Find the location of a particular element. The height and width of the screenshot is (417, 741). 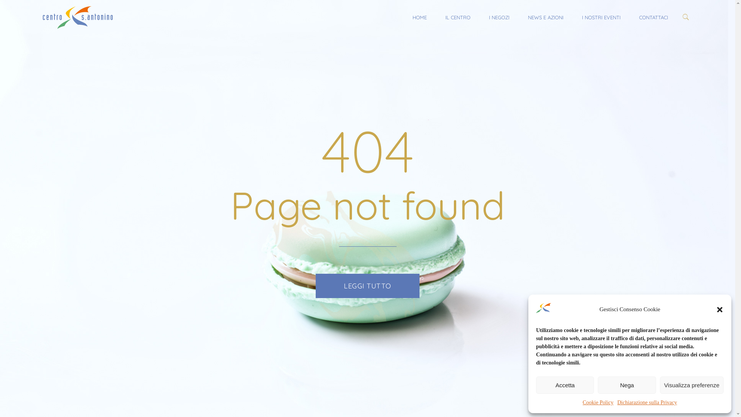

IL CENTRO is located at coordinates (458, 17).